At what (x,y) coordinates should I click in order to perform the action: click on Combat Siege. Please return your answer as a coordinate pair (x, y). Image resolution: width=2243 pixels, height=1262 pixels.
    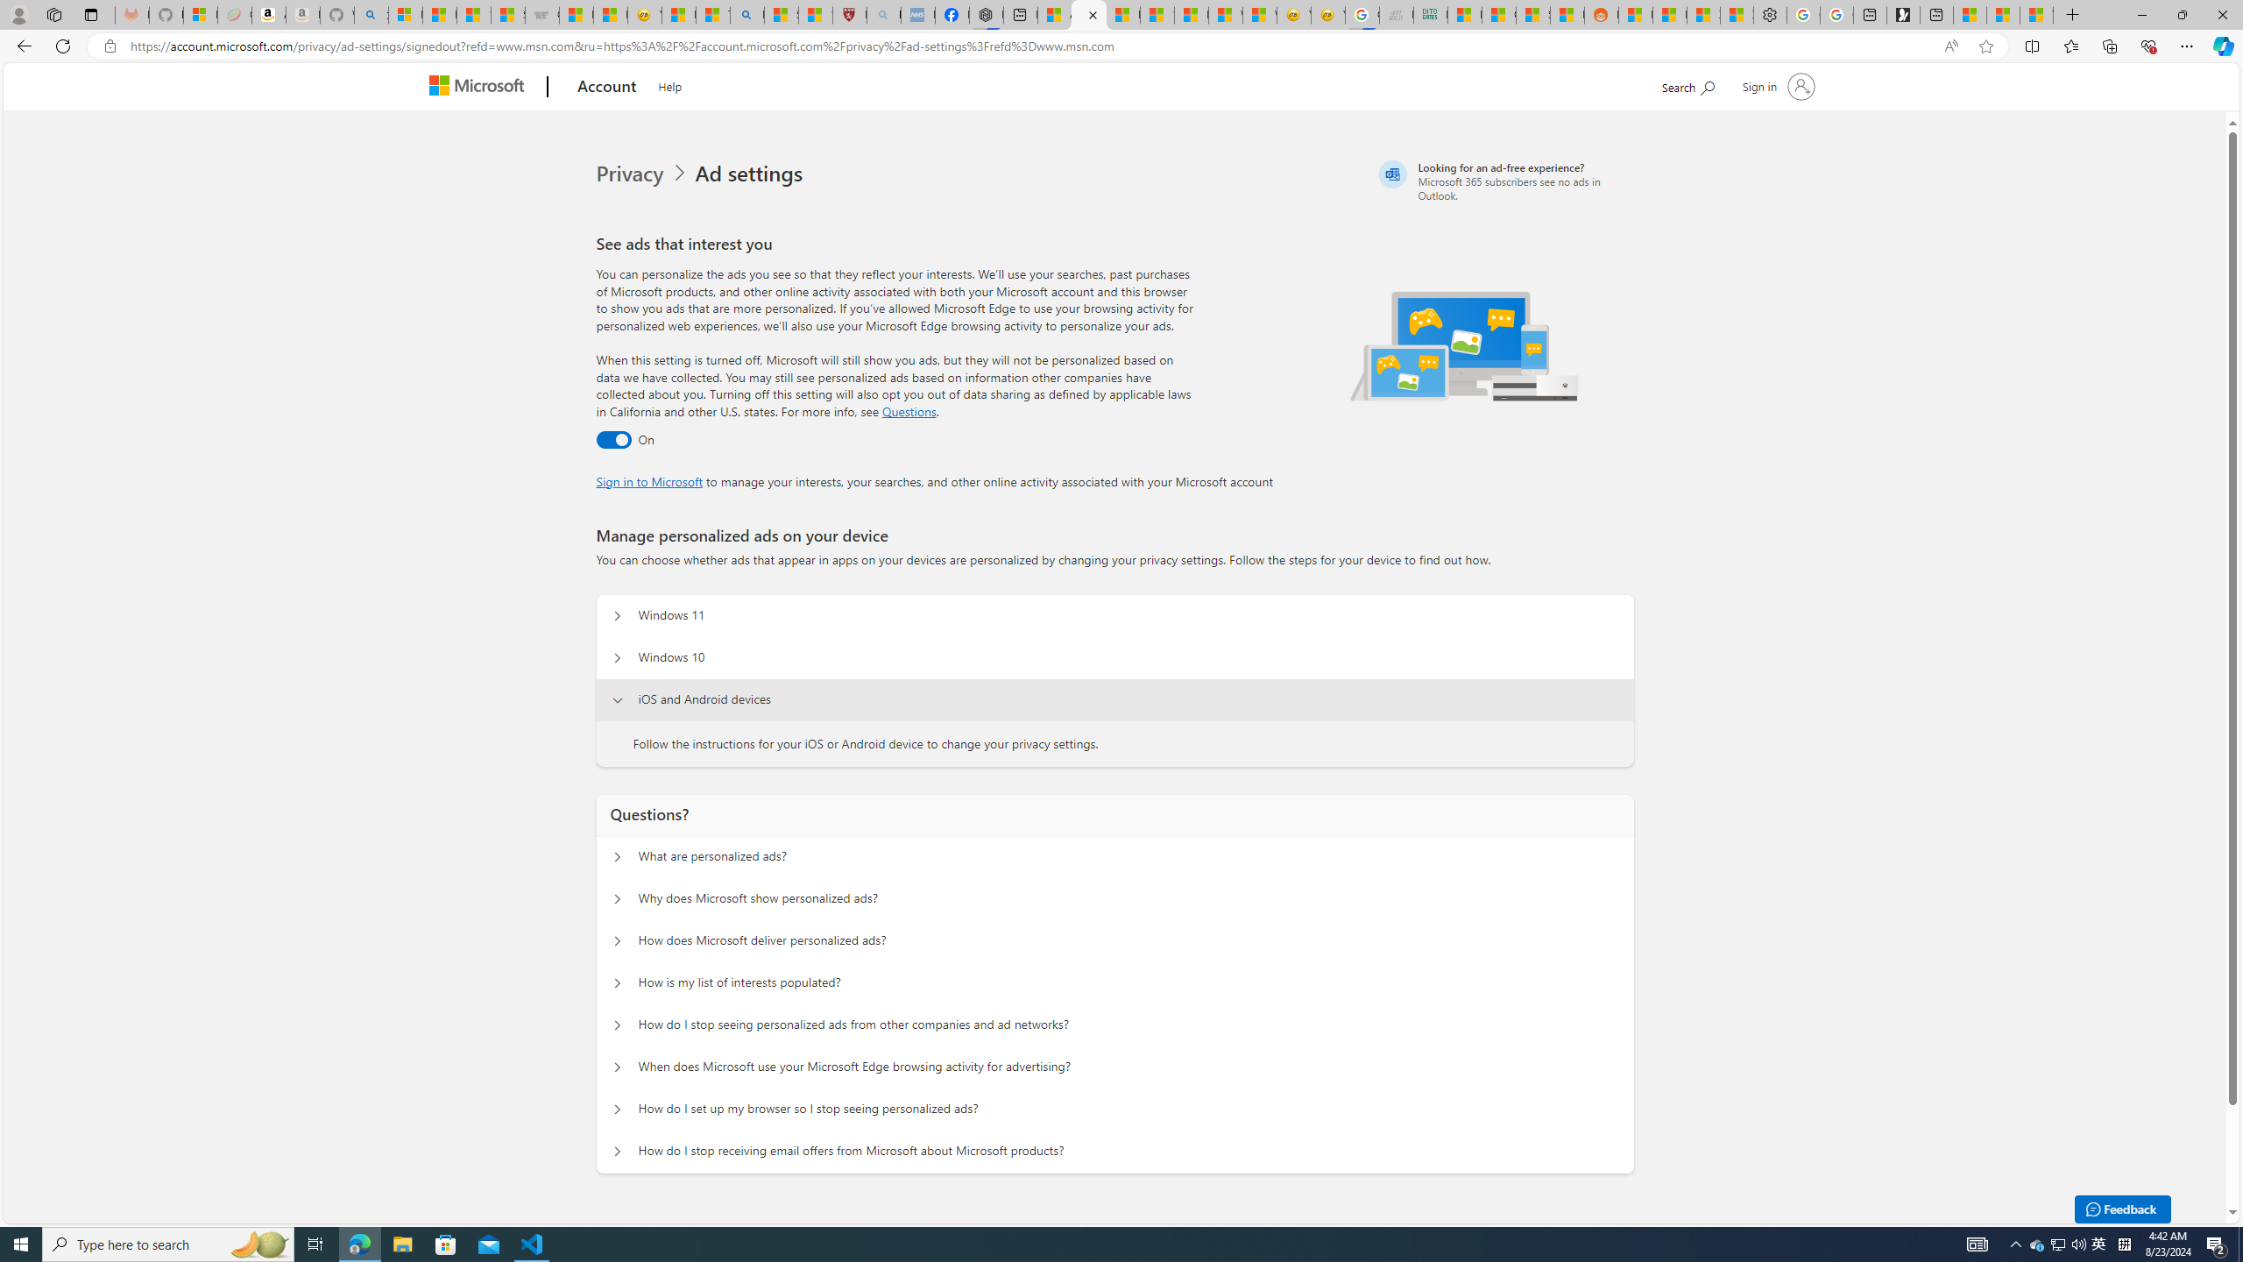
    Looking at the image, I should click on (542, 15).